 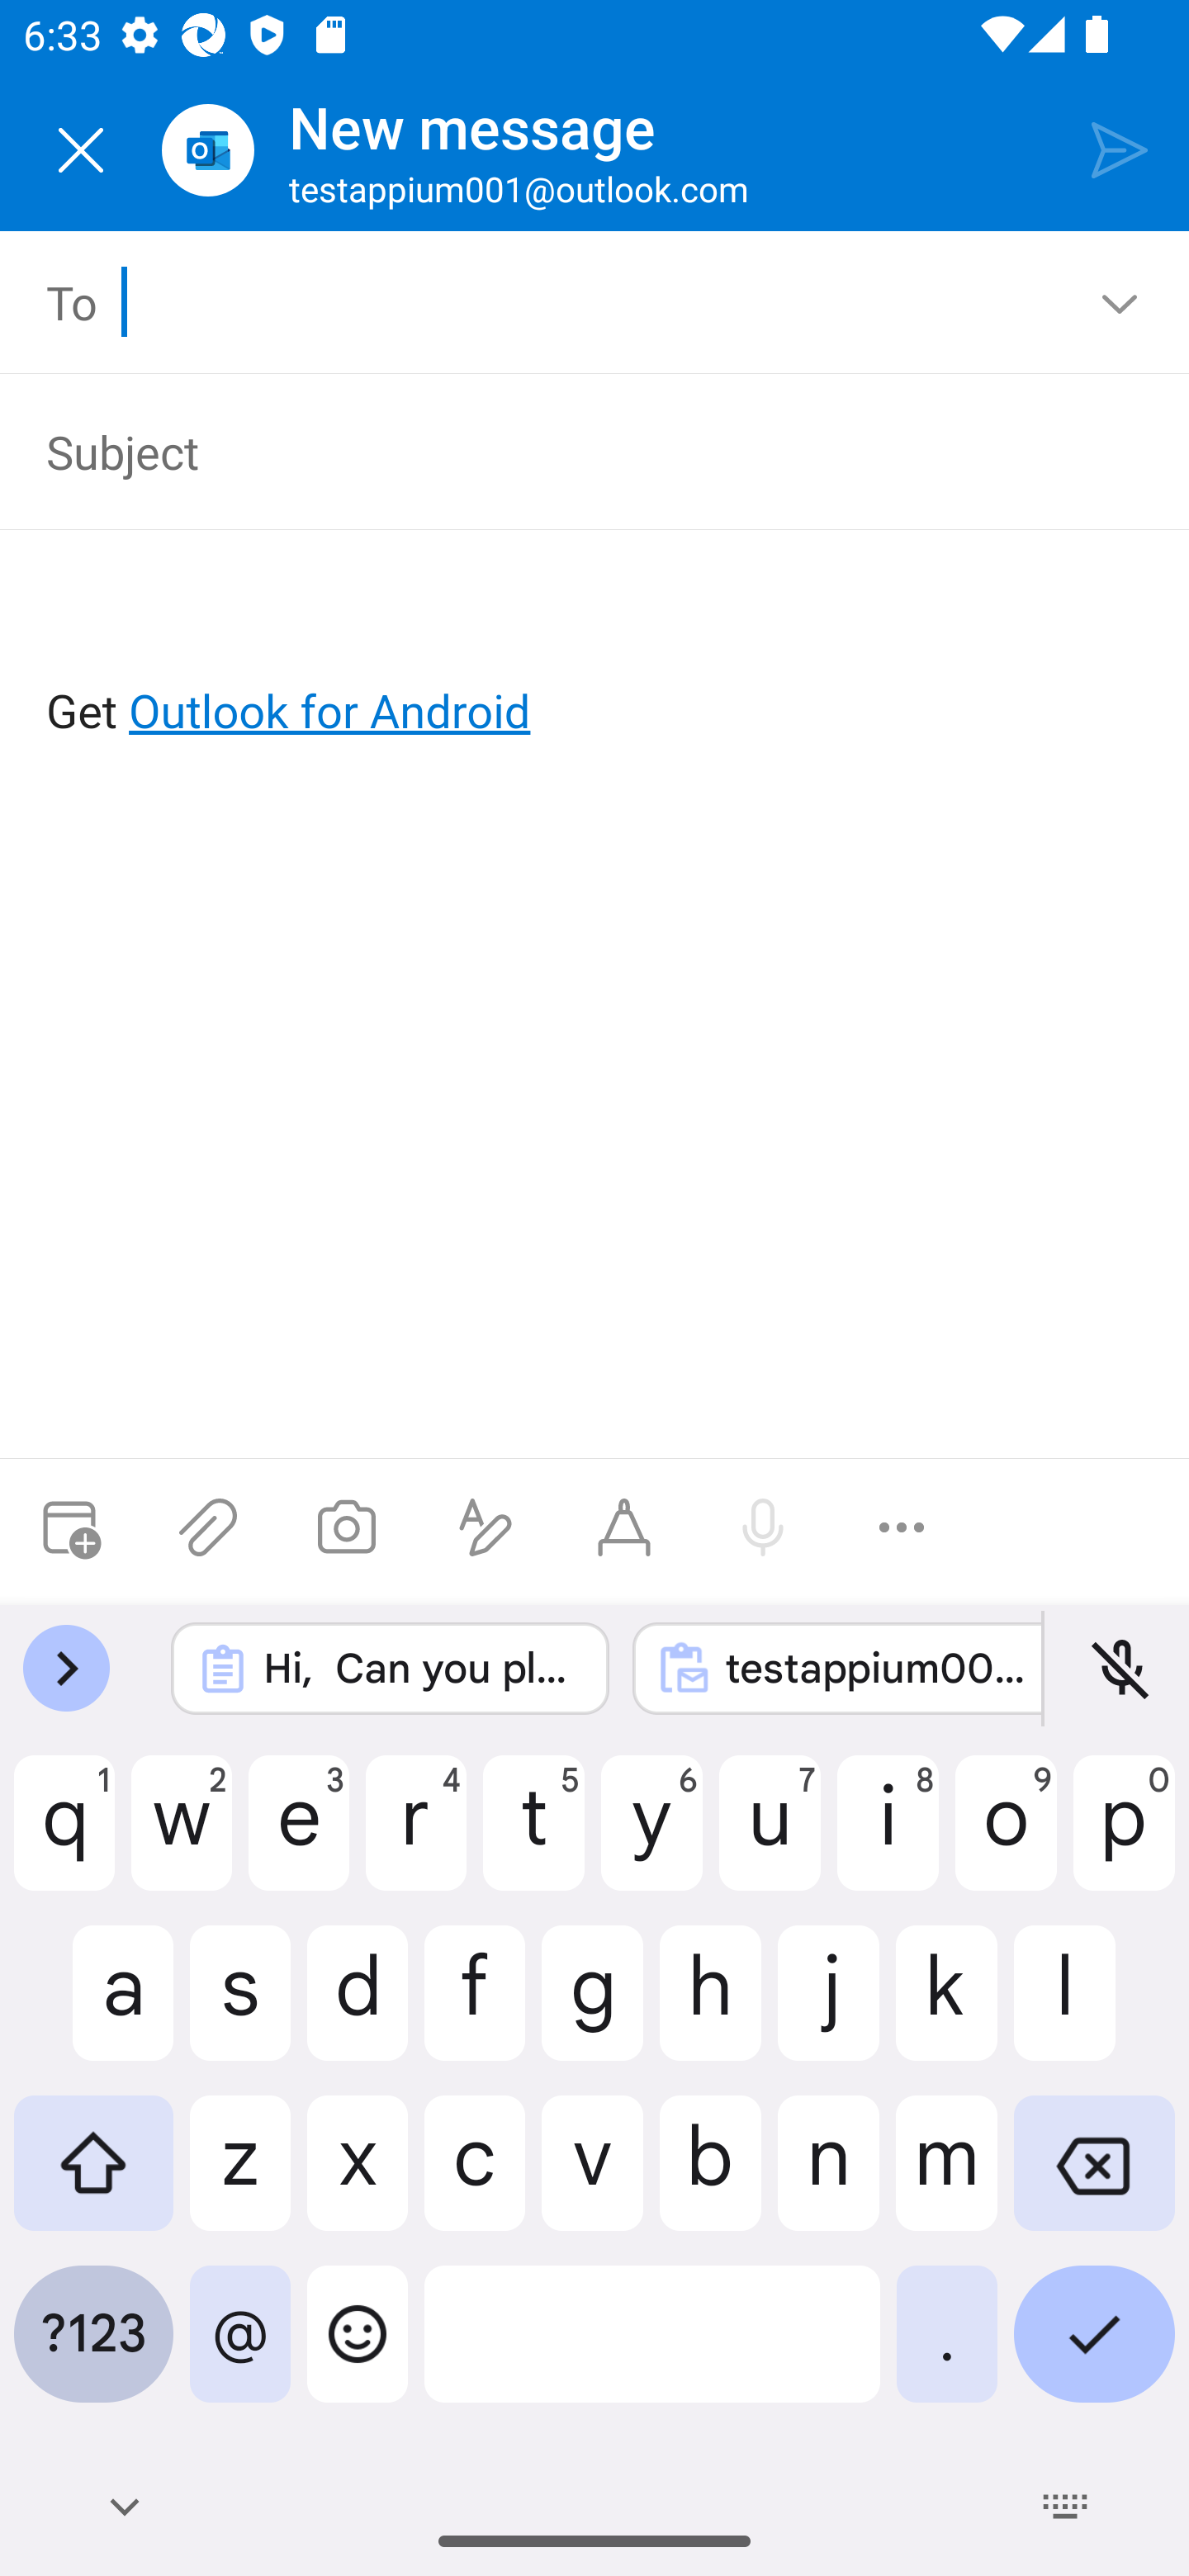 I want to click on 

Get Outlook for Android, so click(x=596, y=657).